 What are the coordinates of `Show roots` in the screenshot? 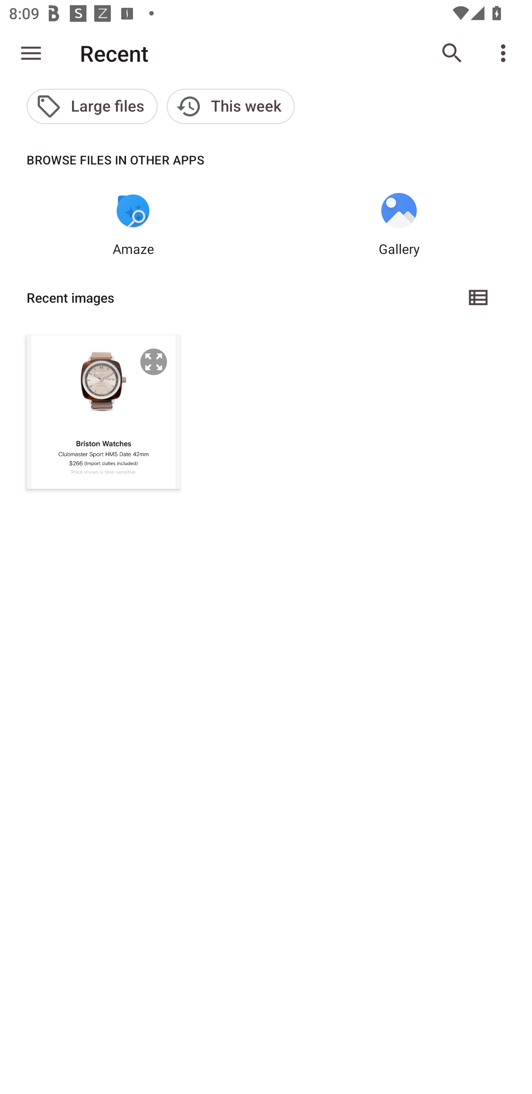 It's located at (31, 53).